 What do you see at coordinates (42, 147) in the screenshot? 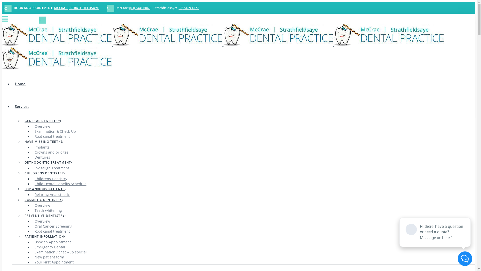
I see `Implants` at bounding box center [42, 147].